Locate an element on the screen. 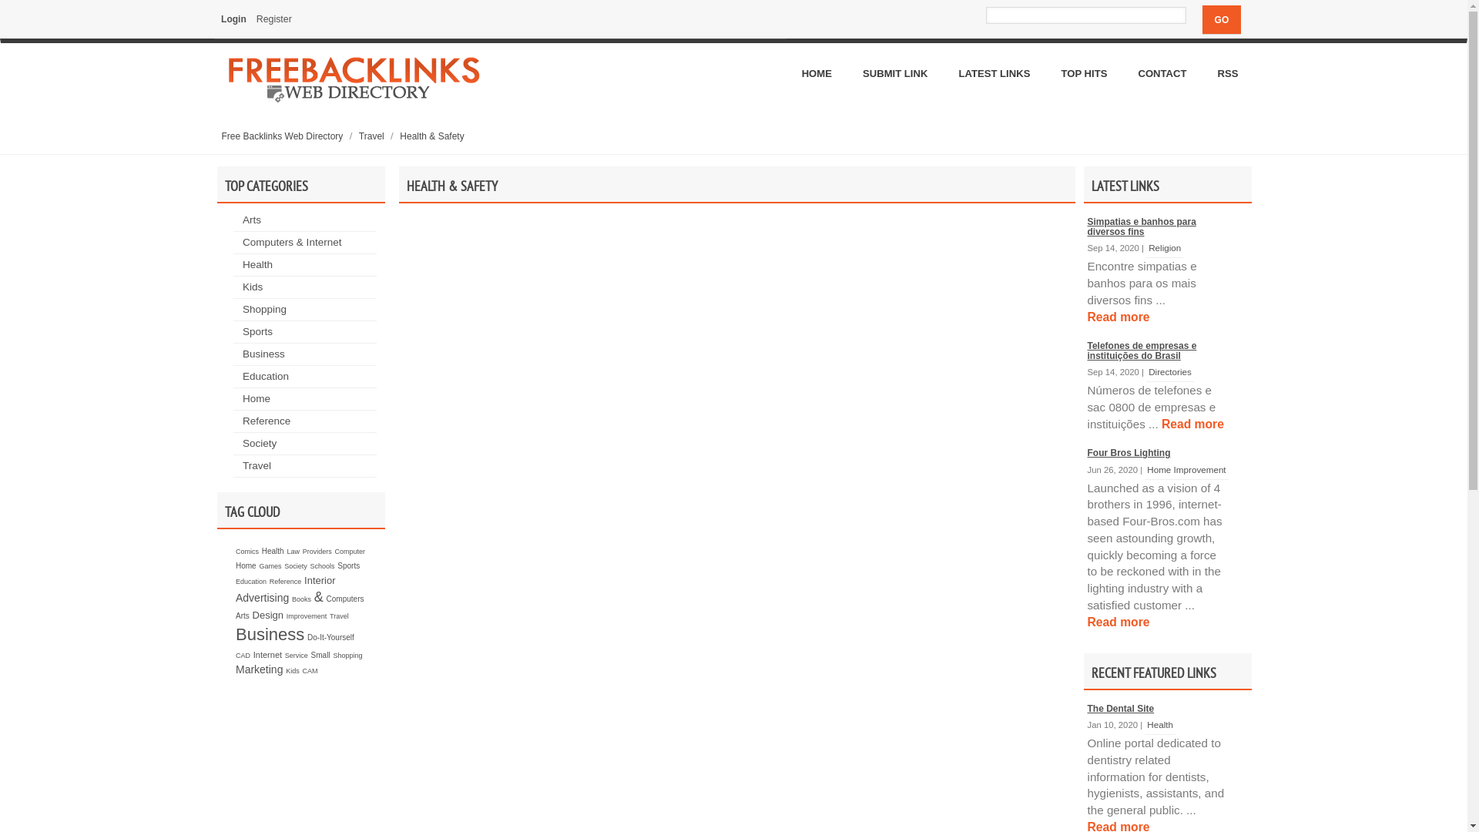  Religion is located at coordinates (1165, 248).